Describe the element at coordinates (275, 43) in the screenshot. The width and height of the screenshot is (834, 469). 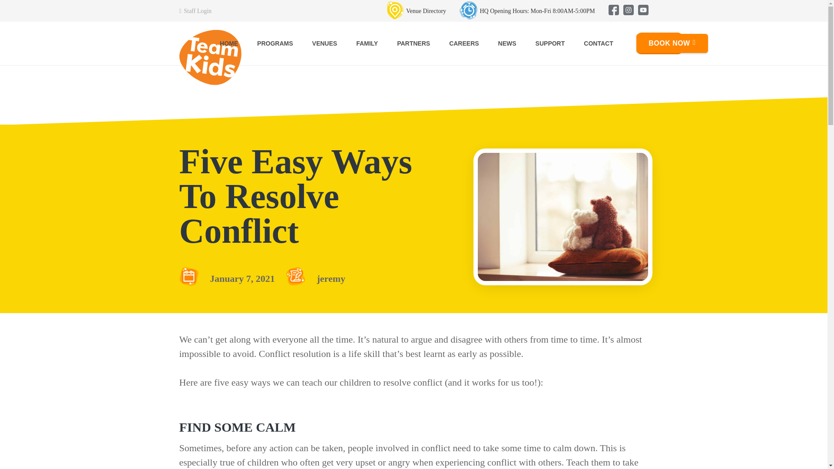
I see `PROGRAMS` at that location.